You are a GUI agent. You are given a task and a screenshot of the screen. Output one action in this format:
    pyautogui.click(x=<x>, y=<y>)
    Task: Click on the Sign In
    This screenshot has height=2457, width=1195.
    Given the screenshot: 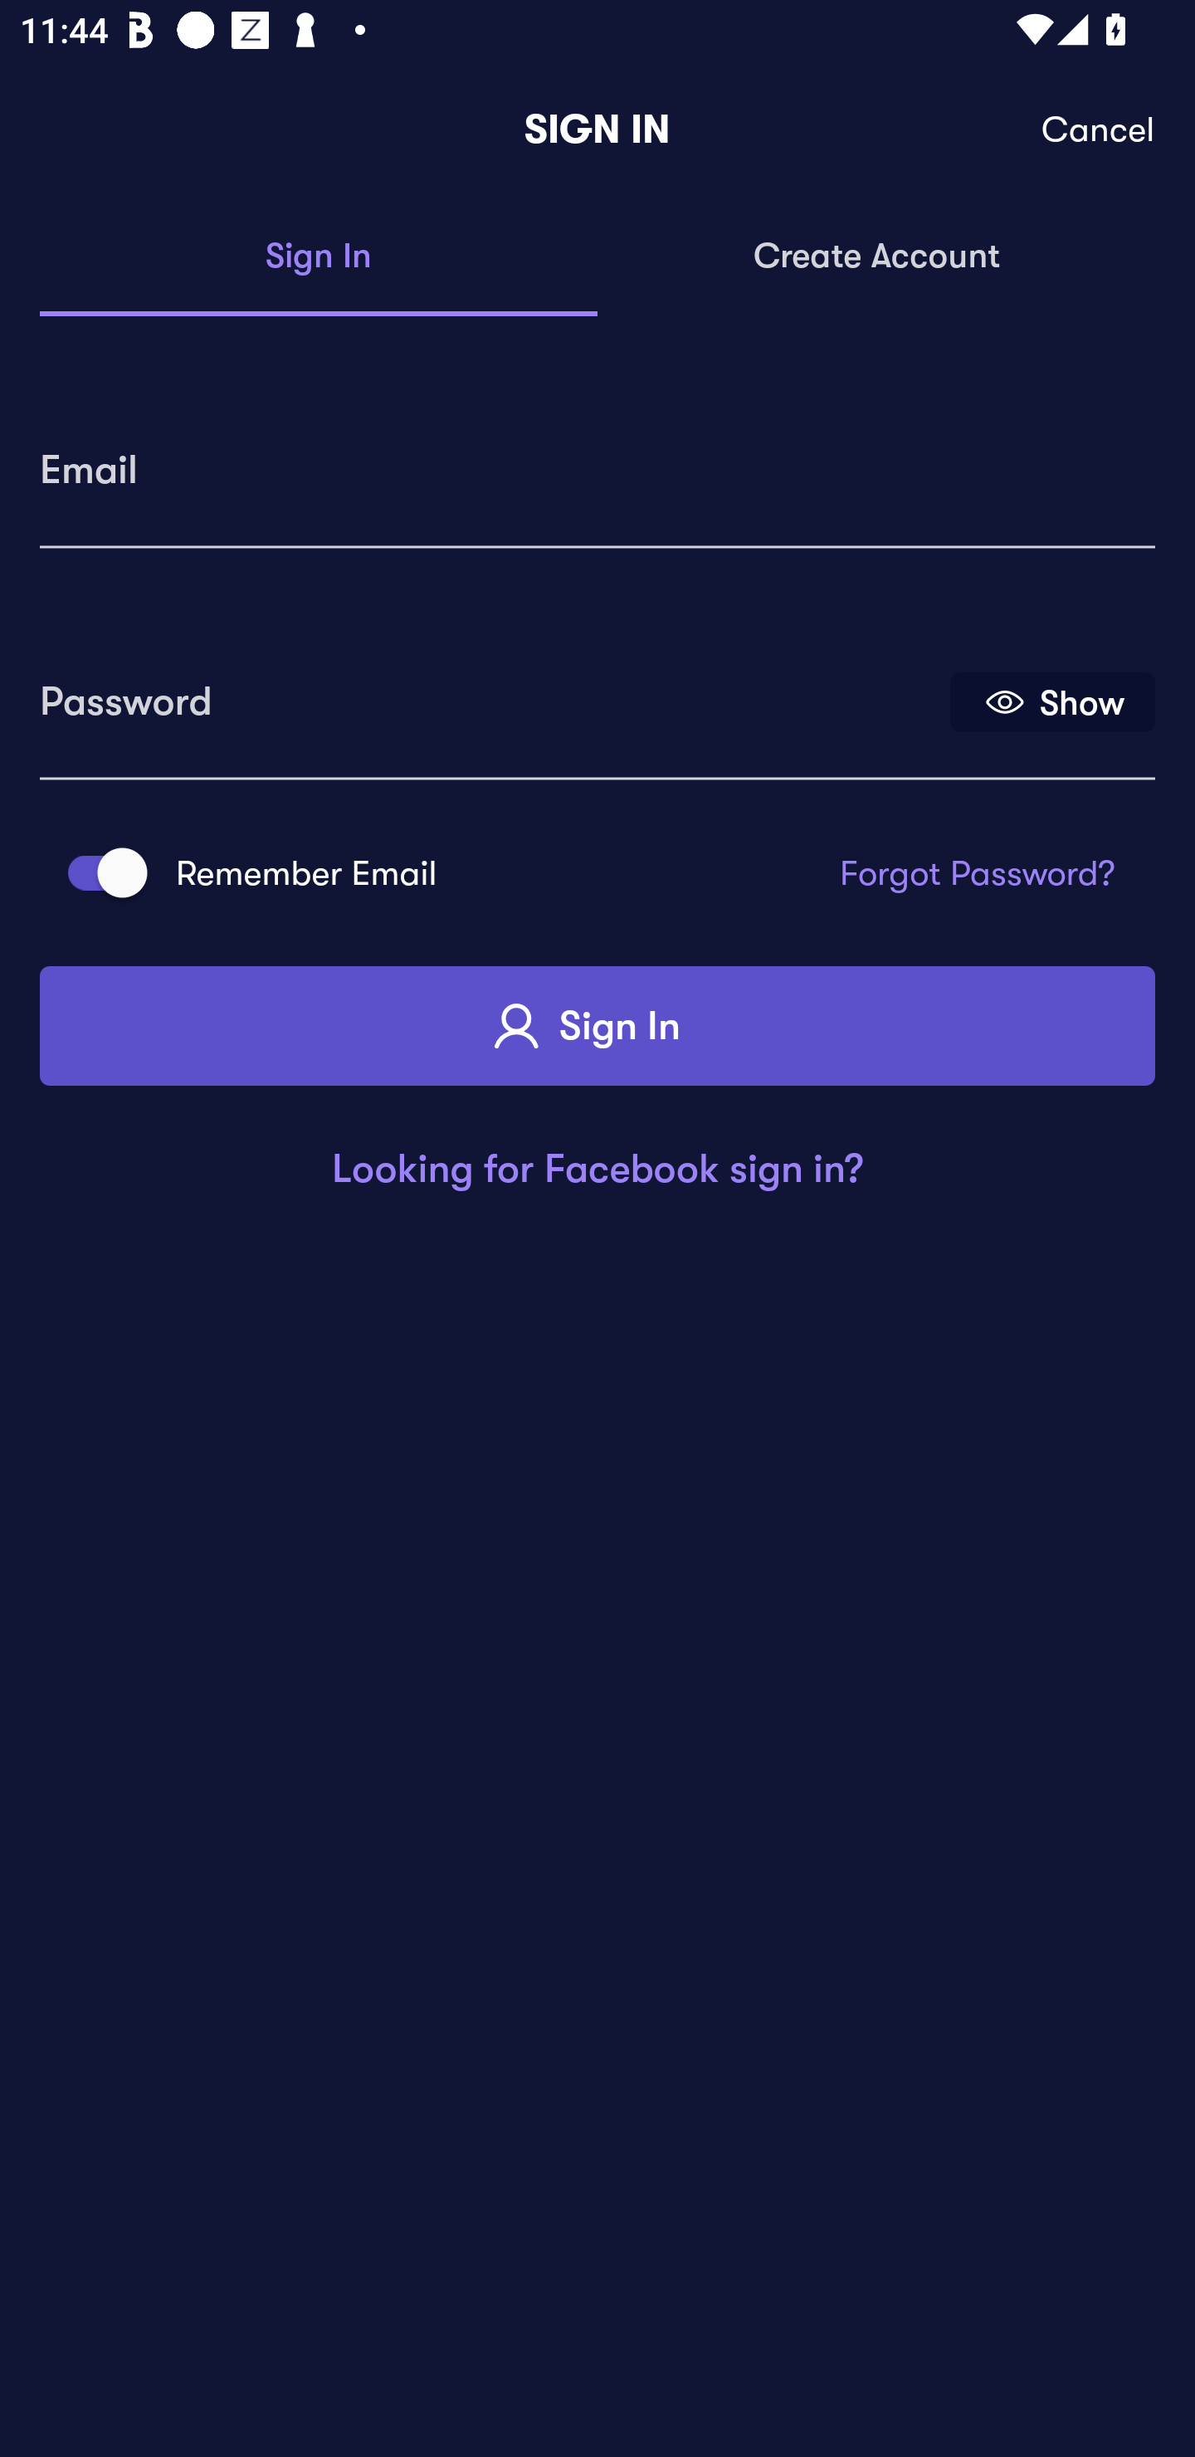 What is the action you would take?
    pyautogui.click(x=597, y=1026)
    